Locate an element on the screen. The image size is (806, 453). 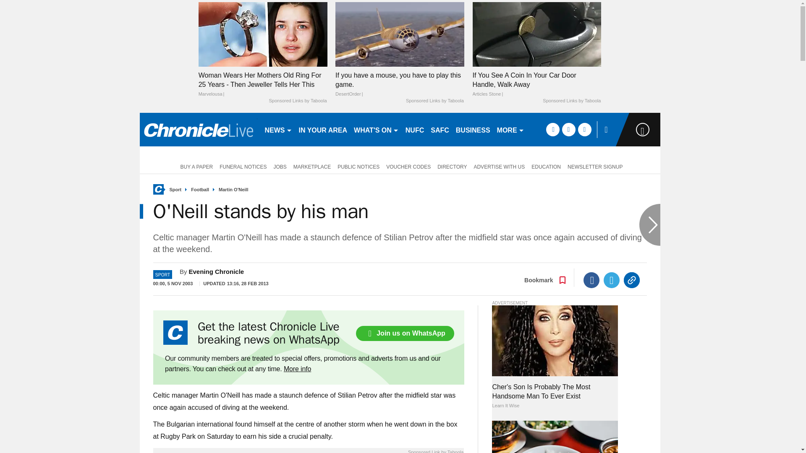
IN YOUR AREA is located at coordinates (323, 129).